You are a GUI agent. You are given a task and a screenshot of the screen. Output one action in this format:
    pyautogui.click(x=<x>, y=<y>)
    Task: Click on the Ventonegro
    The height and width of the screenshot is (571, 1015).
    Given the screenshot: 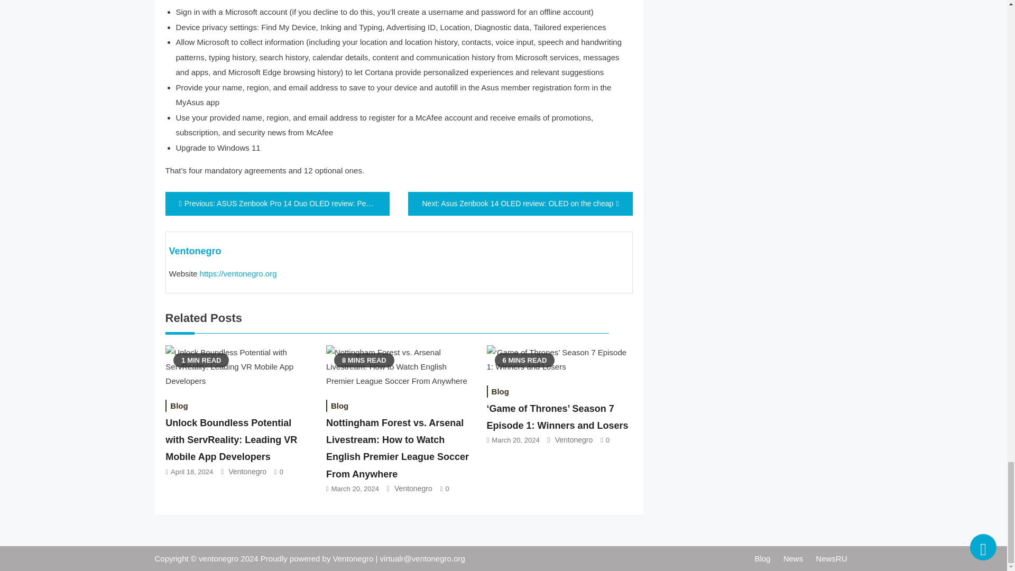 What is the action you would take?
    pyautogui.click(x=413, y=489)
    